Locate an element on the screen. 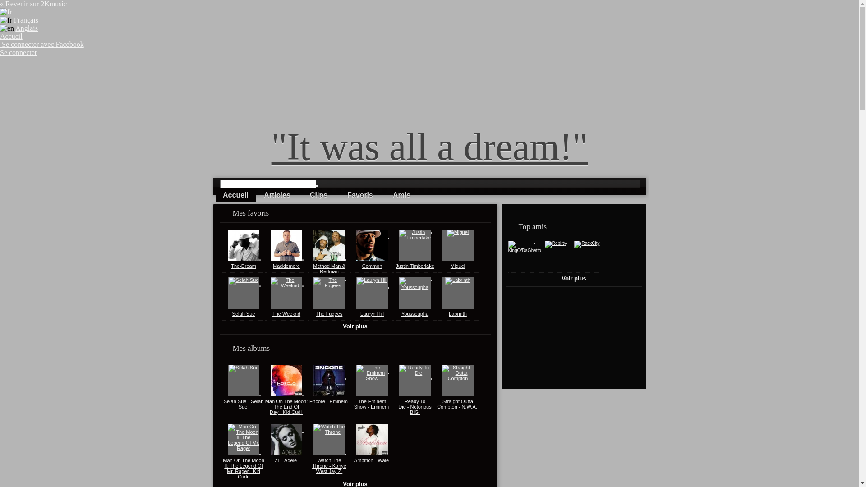 The height and width of the screenshot is (487, 866). Voir plus is located at coordinates (574, 279).